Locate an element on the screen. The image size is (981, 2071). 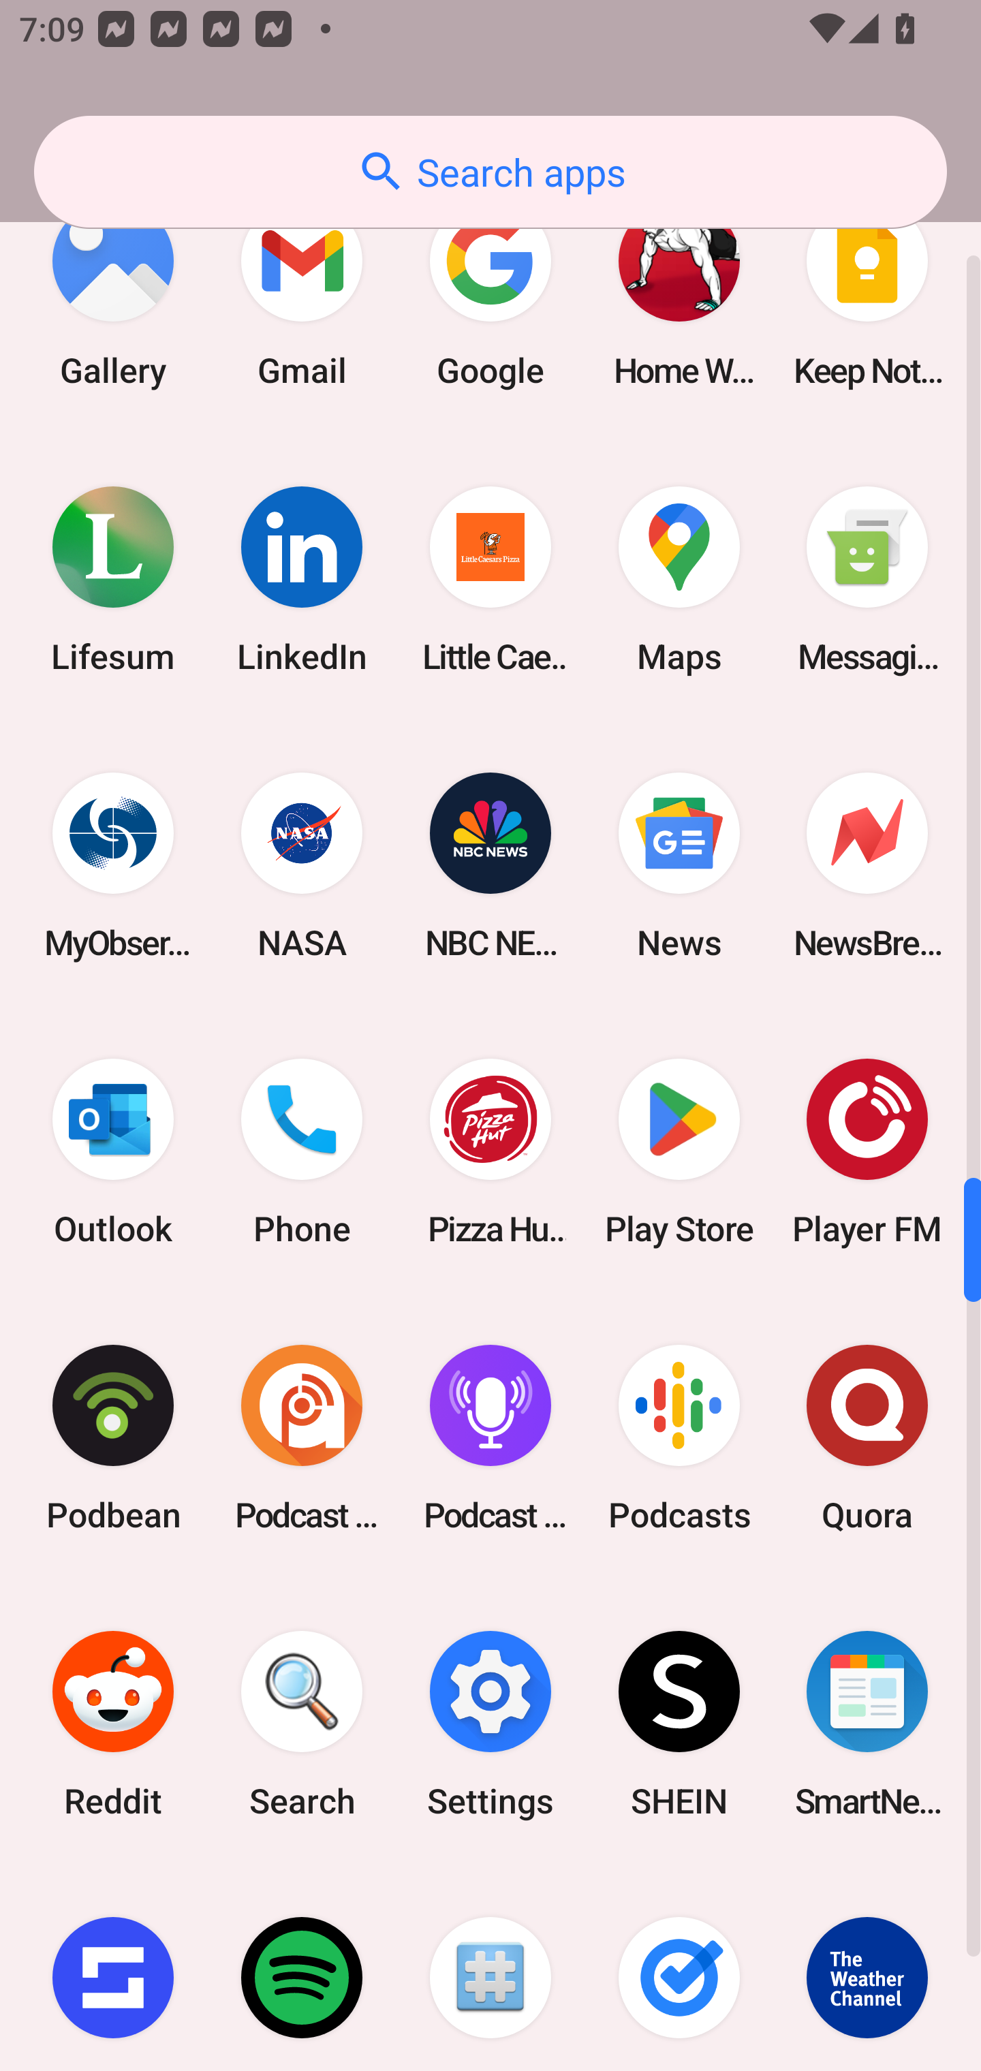
MyObservatory is located at coordinates (113, 865).